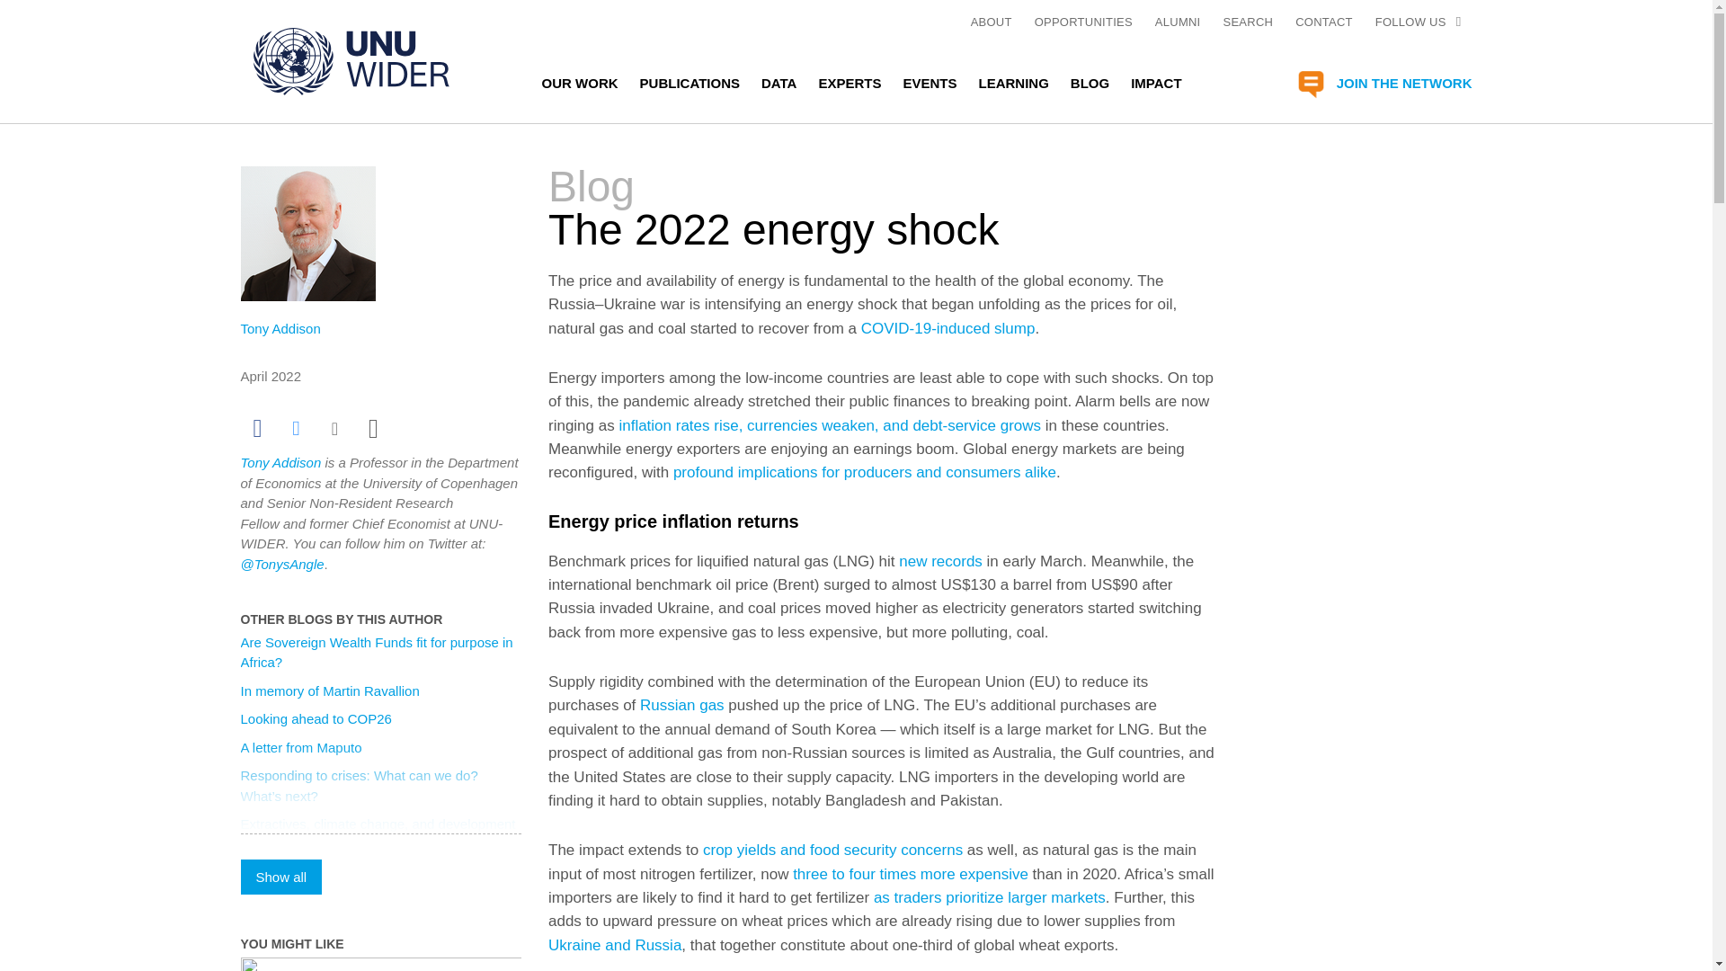 The width and height of the screenshot is (1726, 971). What do you see at coordinates (1410, 22) in the screenshot?
I see `FOLLOW US` at bounding box center [1410, 22].